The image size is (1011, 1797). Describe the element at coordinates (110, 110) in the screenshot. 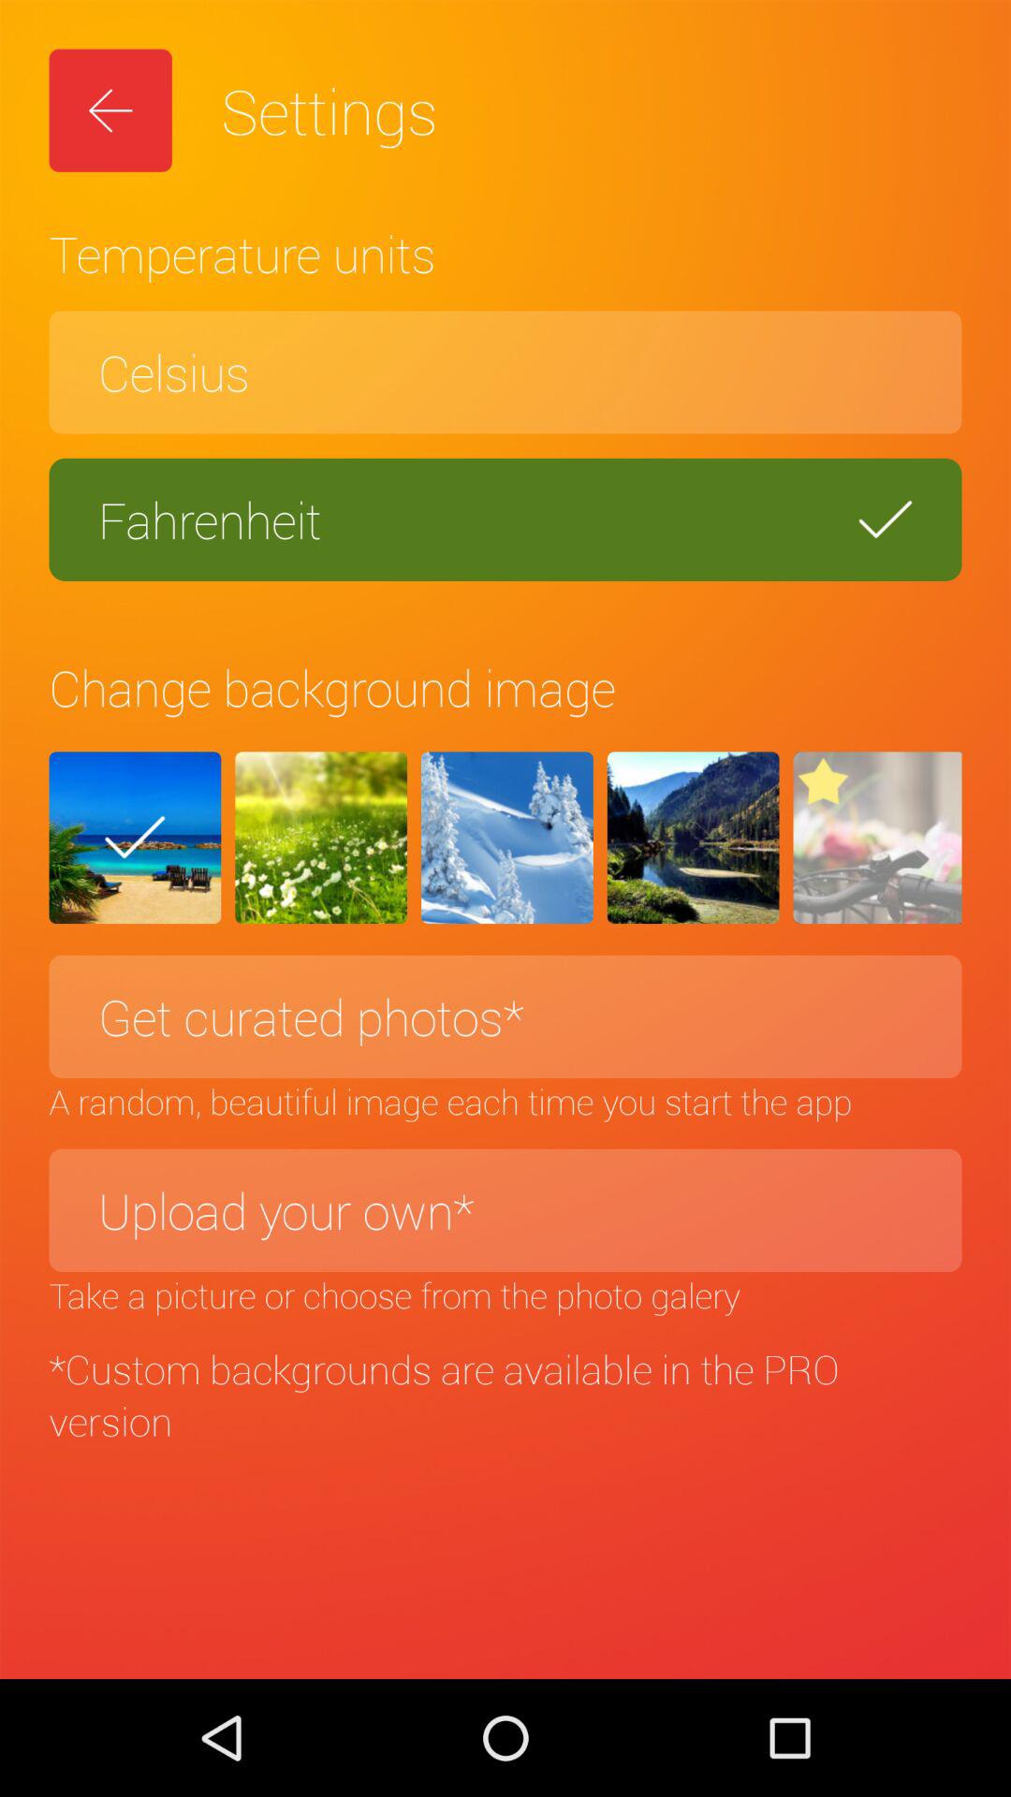

I see `press the icon above temperature units icon` at that location.